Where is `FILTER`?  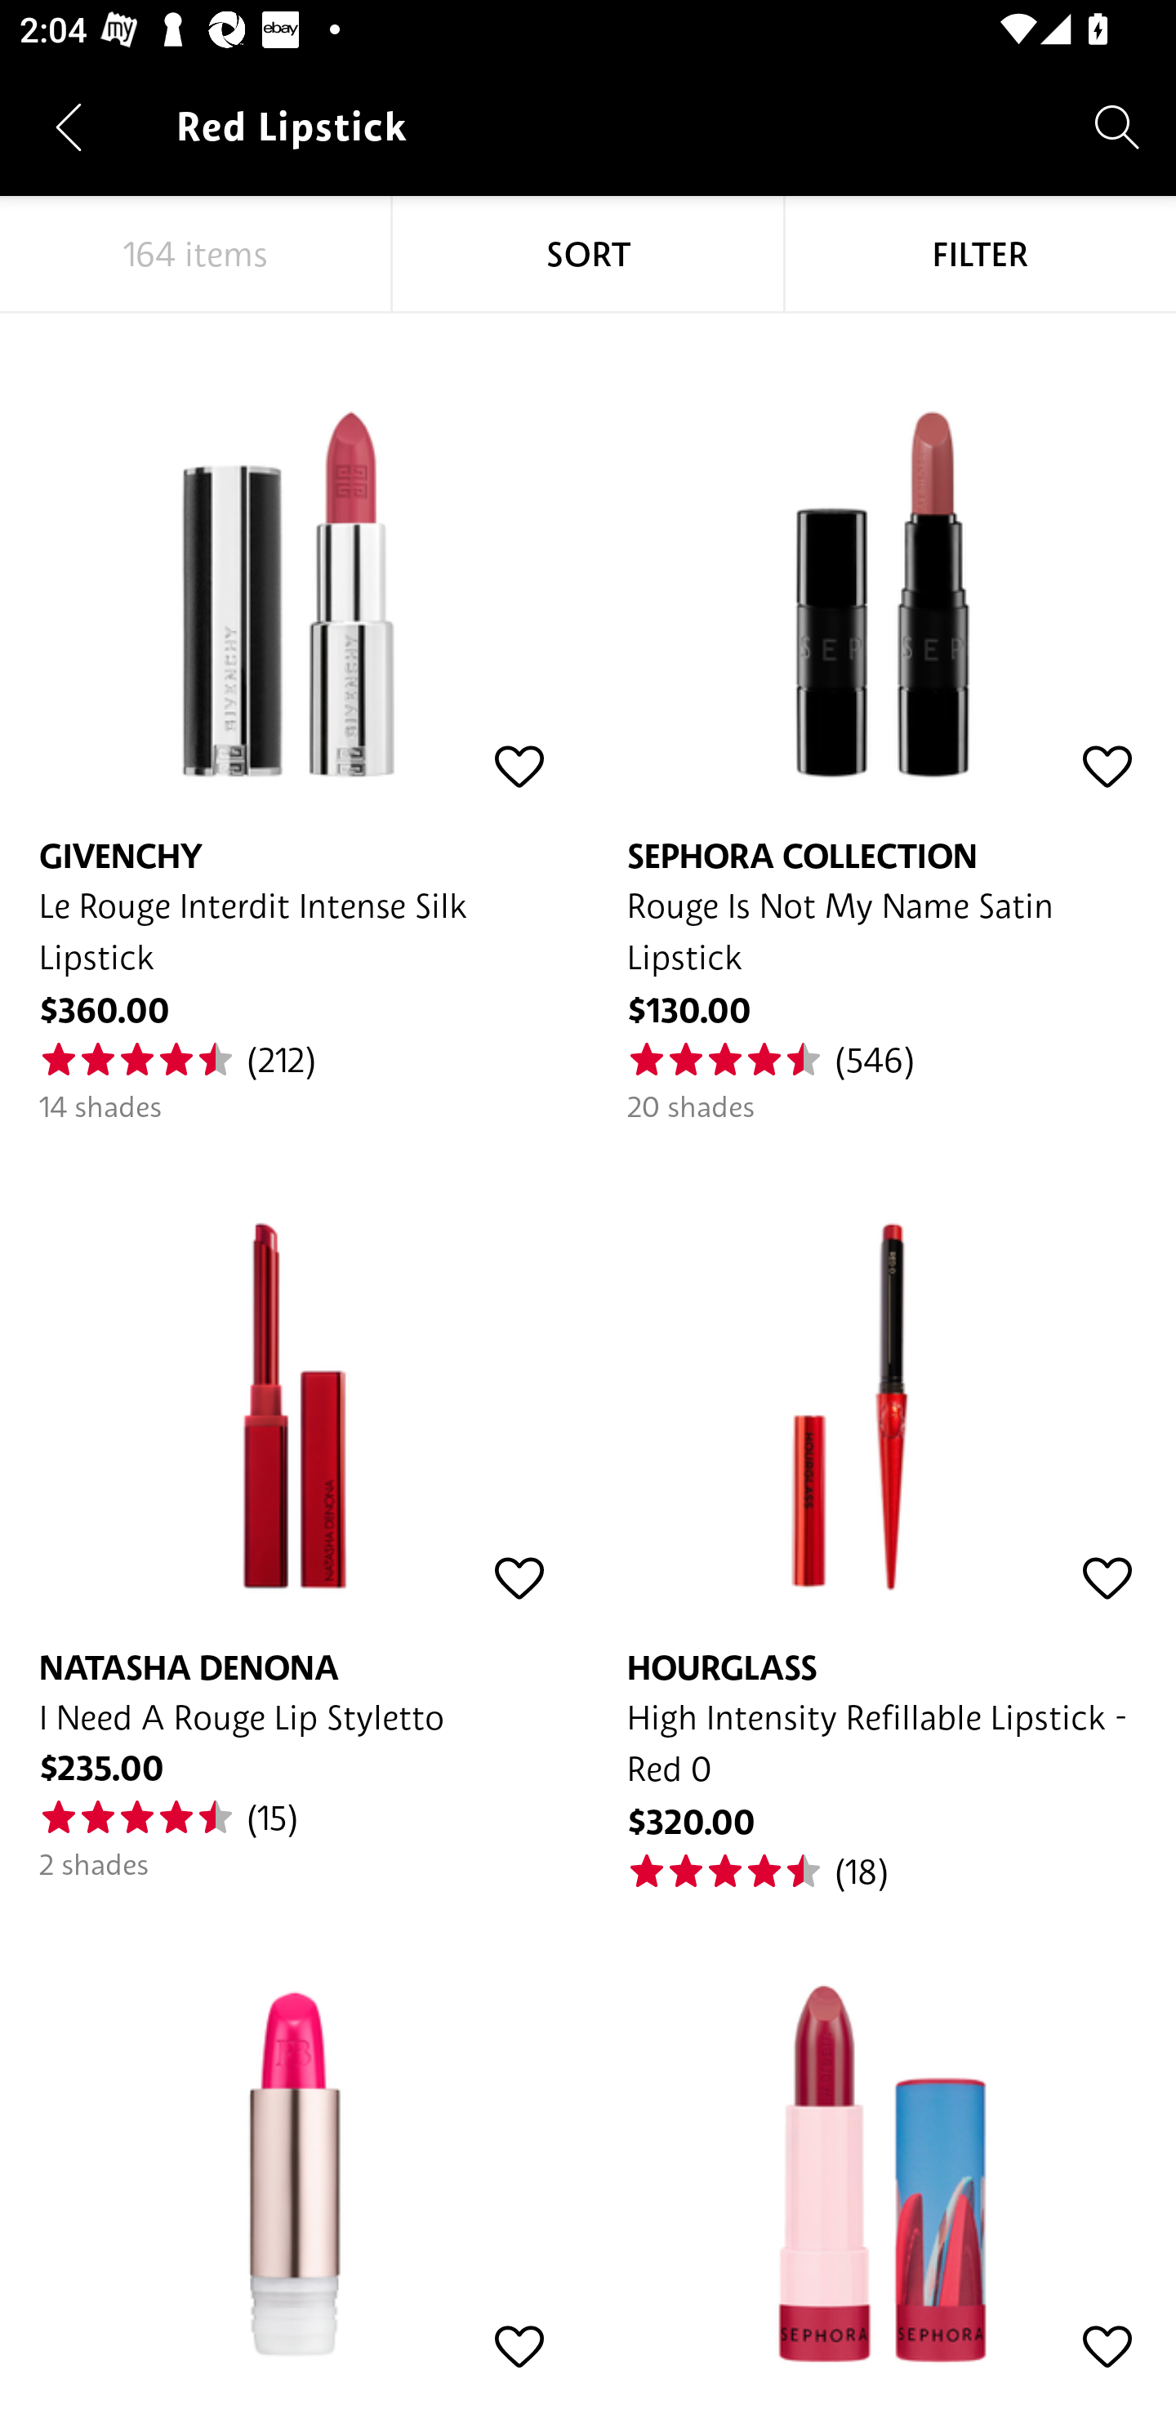 FILTER is located at coordinates (980, 255).